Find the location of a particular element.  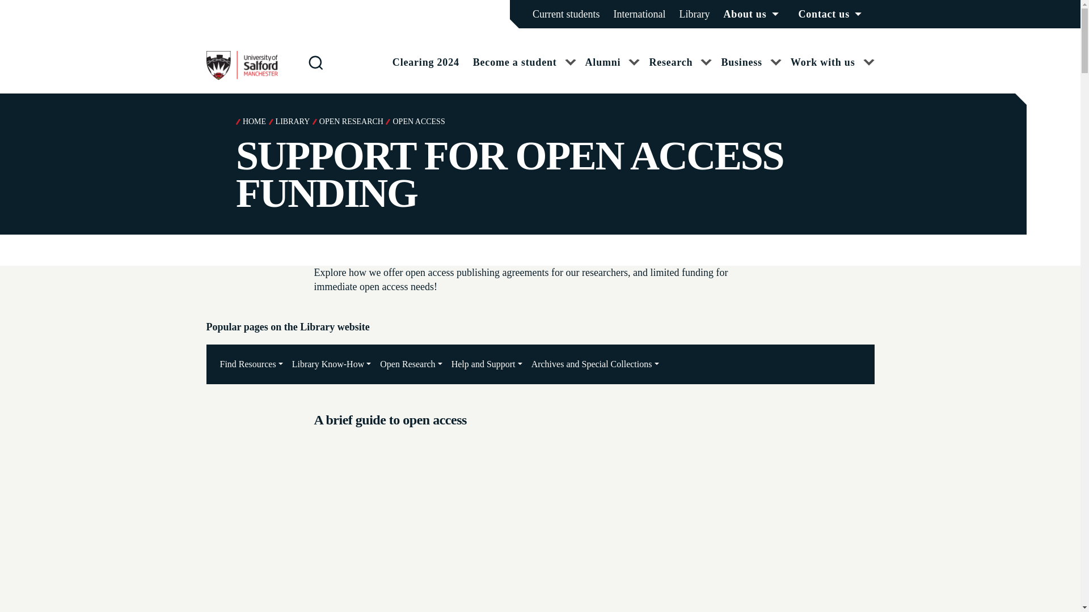

Current students is located at coordinates (566, 14).